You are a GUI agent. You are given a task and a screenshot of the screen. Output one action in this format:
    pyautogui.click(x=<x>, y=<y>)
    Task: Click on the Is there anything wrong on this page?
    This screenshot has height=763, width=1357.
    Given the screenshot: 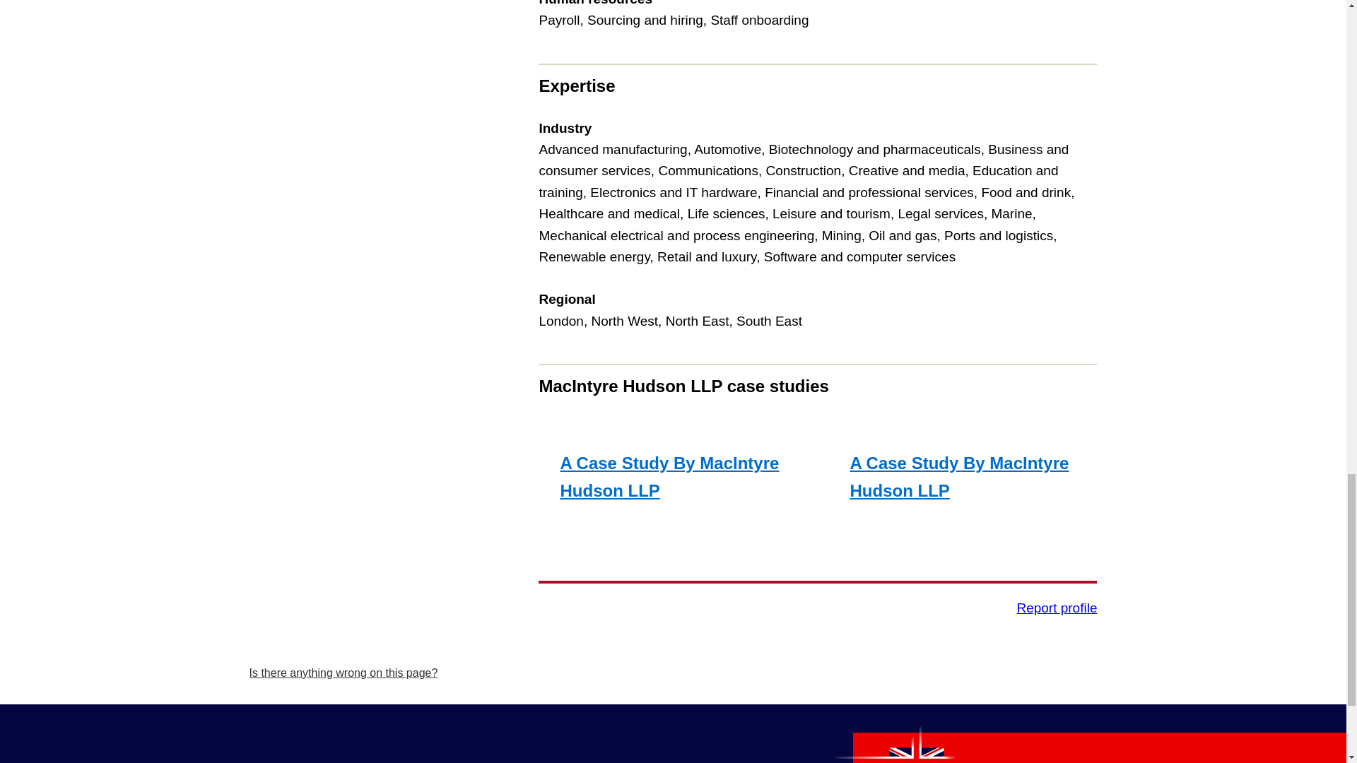 What is the action you would take?
    pyautogui.click(x=342, y=673)
    